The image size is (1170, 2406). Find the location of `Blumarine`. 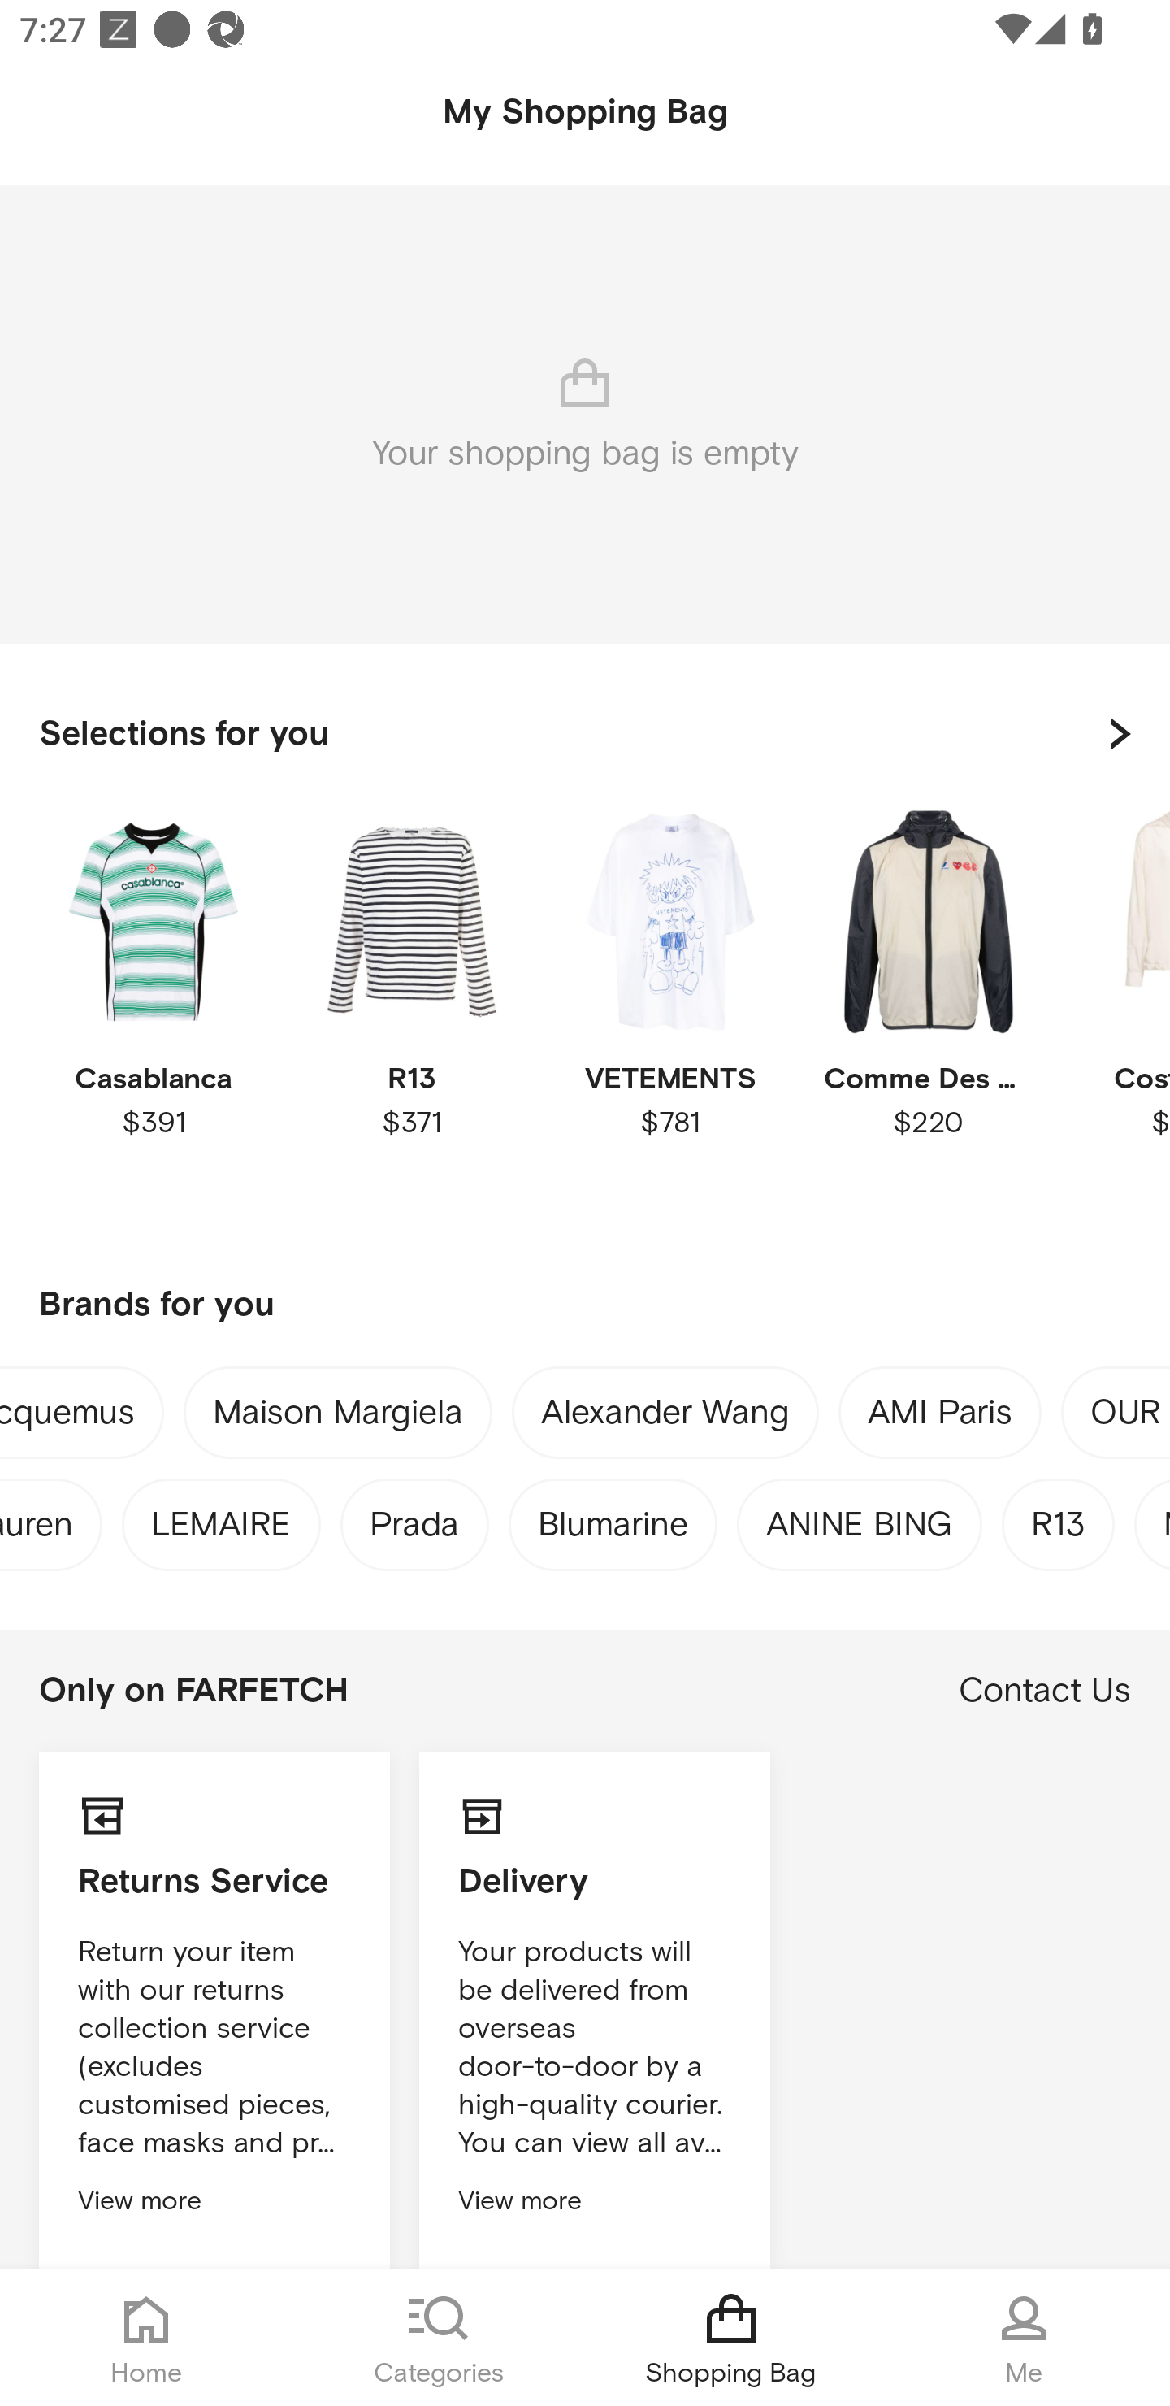

Blumarine is located at coordinates (613, 1518).